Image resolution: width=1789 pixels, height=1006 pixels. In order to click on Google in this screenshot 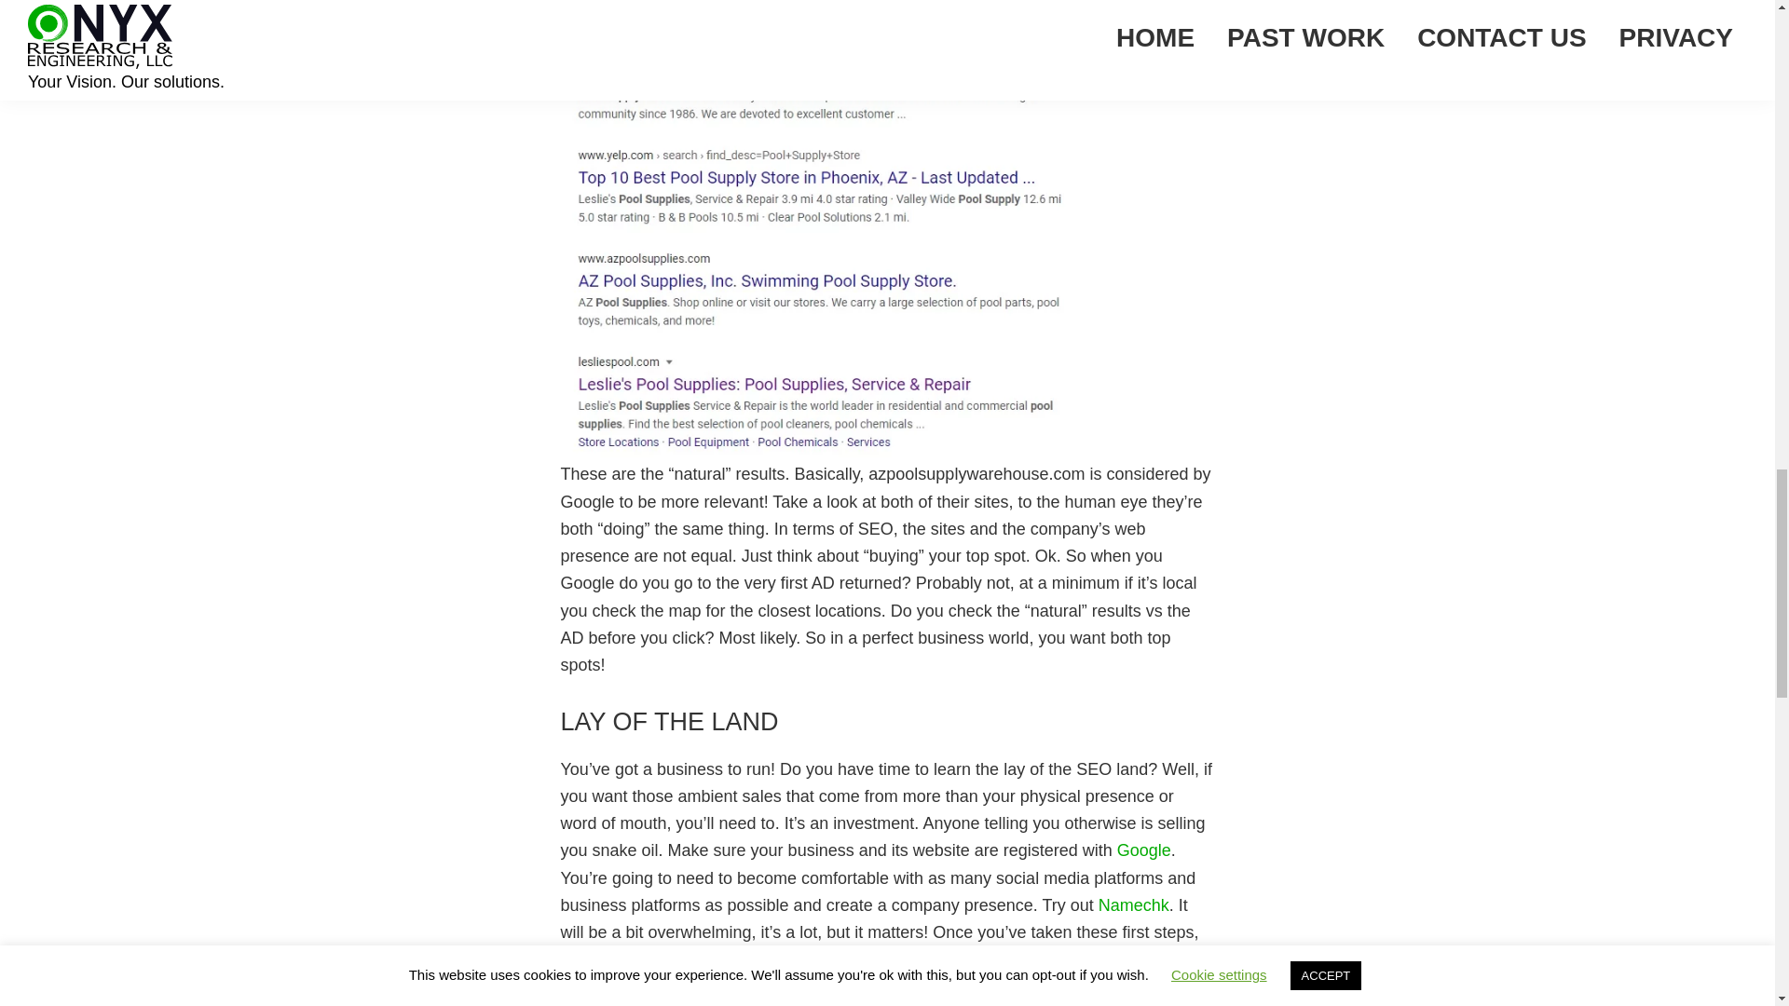, I will do `click(1144, 850)`.